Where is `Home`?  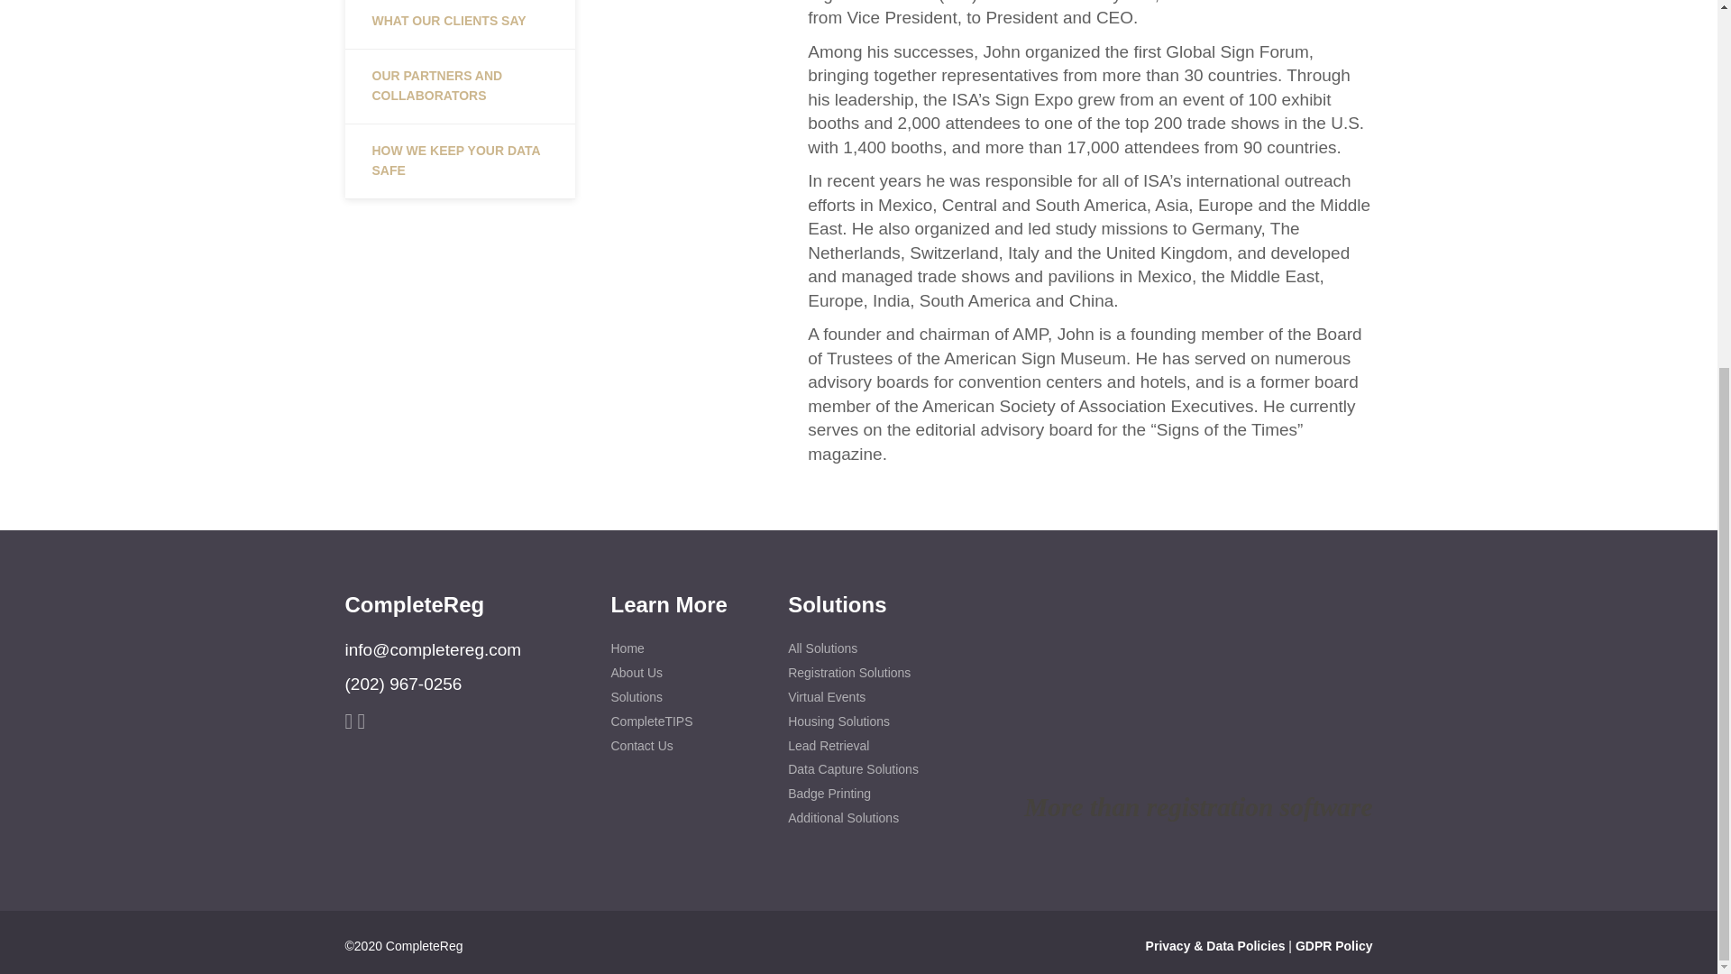 Home is located at coordinates (682, 649).